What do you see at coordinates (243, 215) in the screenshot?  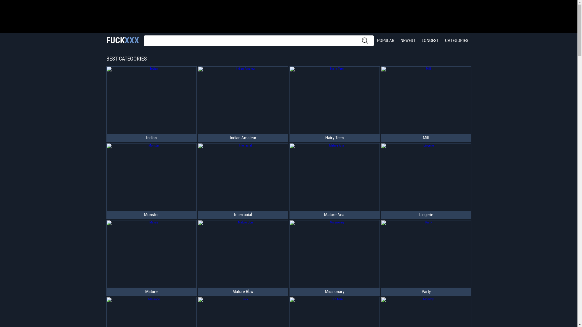 I see `Interracial` at bounding box center [243, 215].